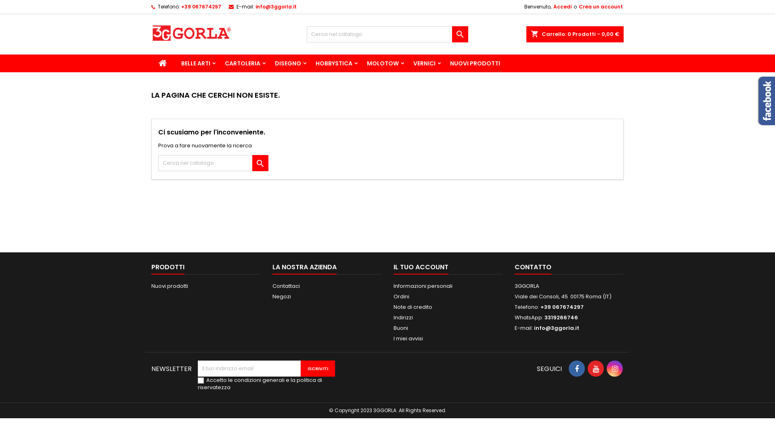 Image resolution: width=775 pixels, height=436 pixels. I want to click on Informazioni personali, so click(423, 286).